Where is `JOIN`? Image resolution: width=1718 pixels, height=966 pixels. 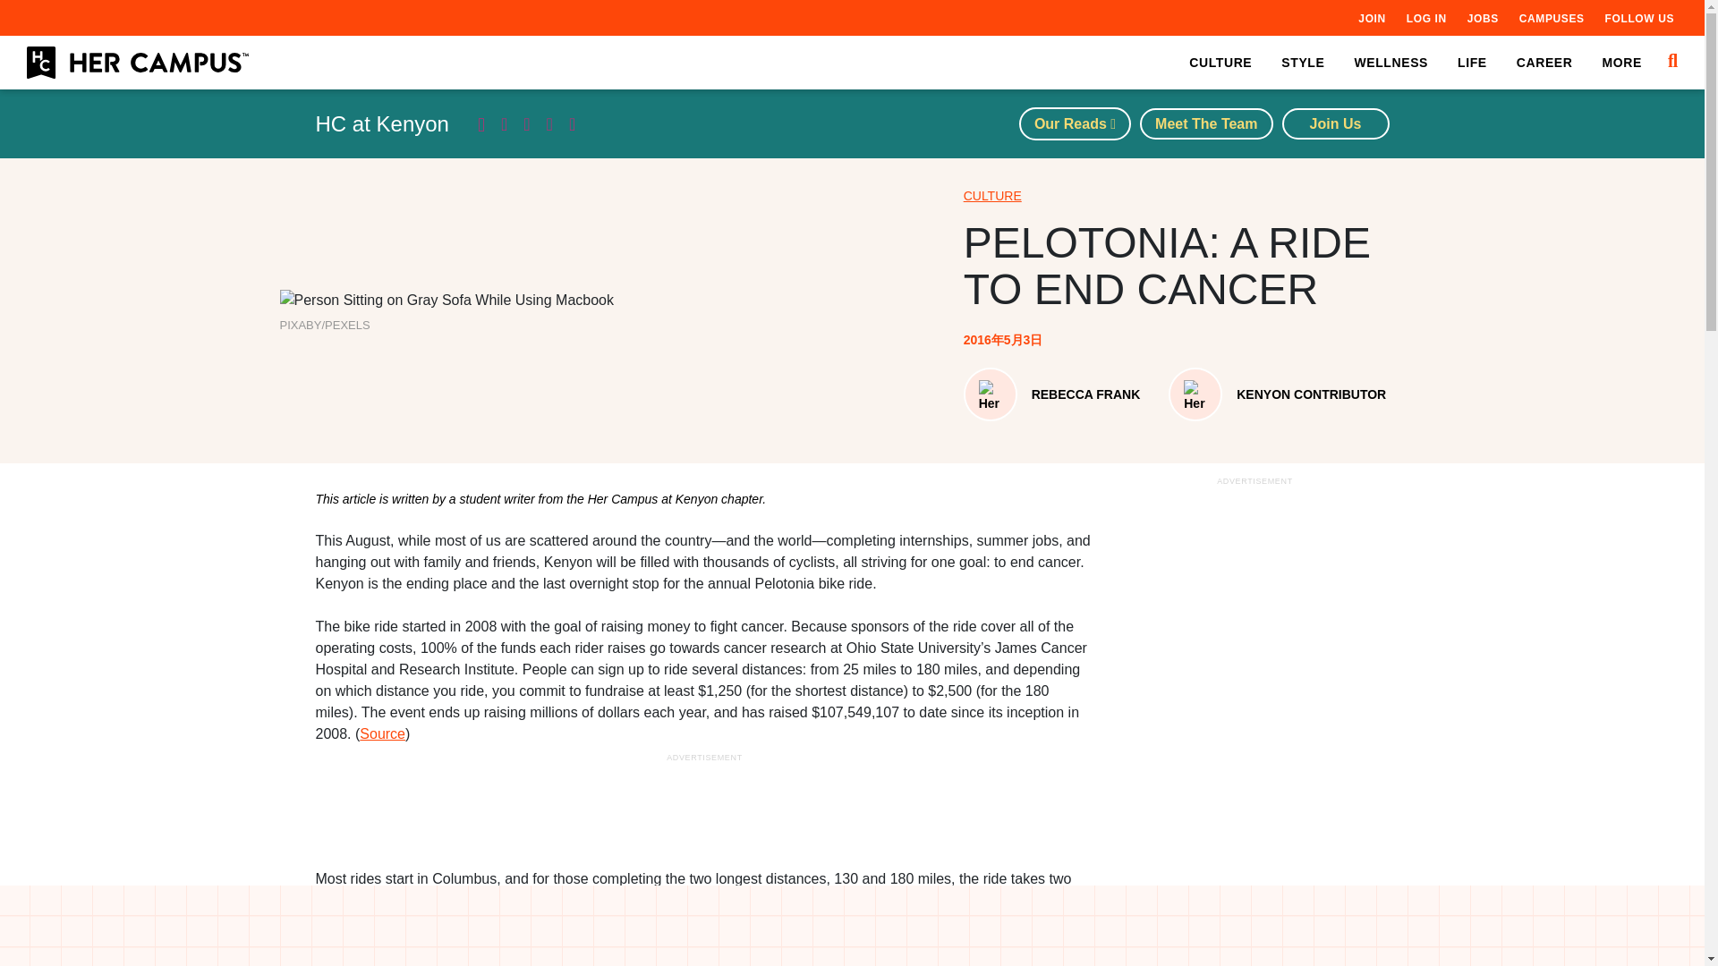 JOIN is located at coordinates (1371, 18).